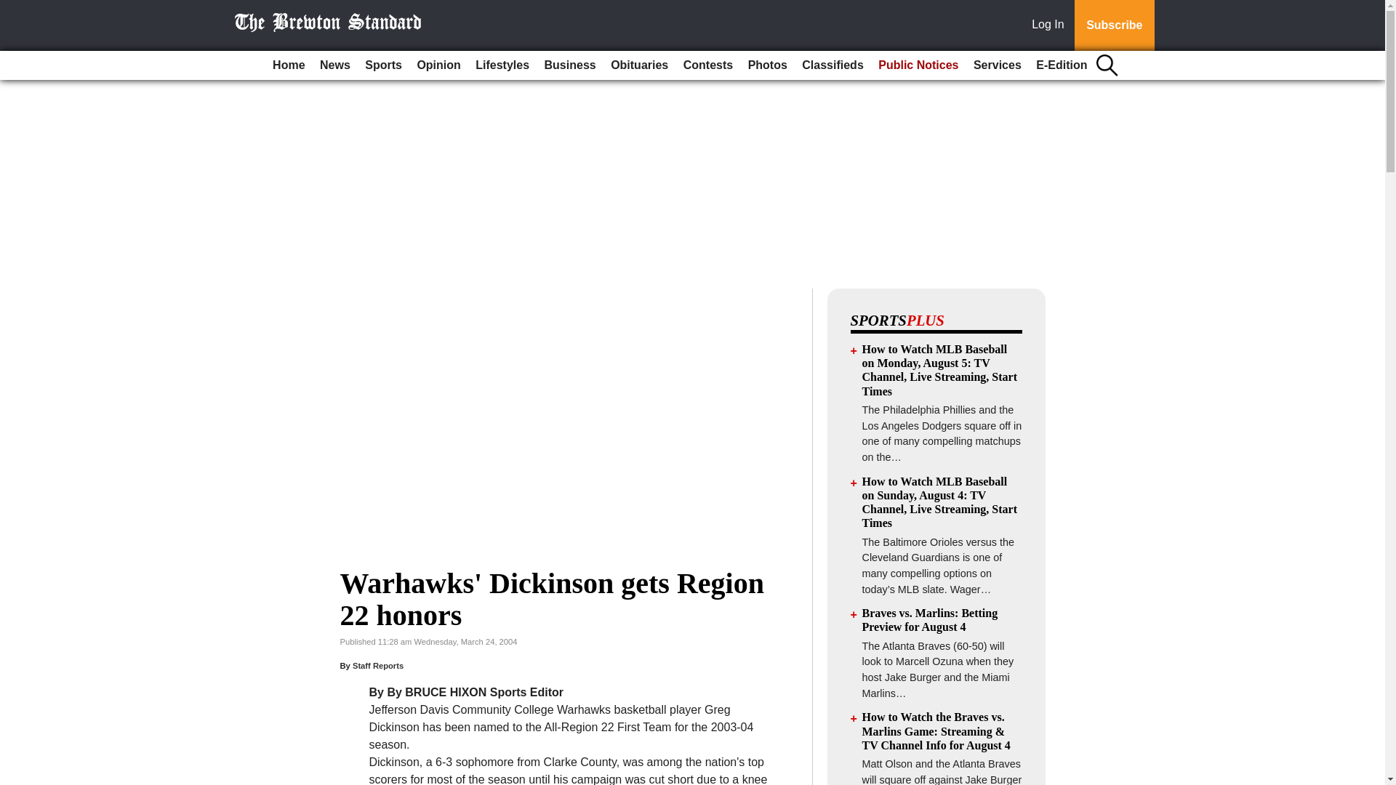 The width and height of the screenshot is (1396, 785). Describe the element at coordinates (998, 65) in the screenshot. I see `Services` at that location.